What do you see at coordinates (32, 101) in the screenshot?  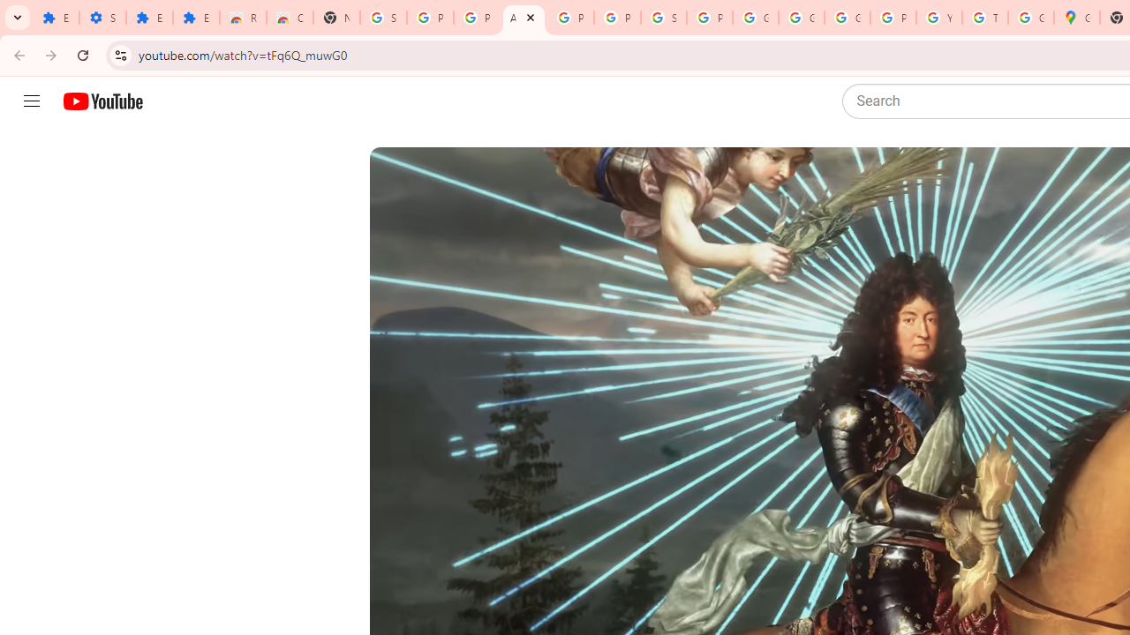 I see `Guide` at bounding box center [32, 101].